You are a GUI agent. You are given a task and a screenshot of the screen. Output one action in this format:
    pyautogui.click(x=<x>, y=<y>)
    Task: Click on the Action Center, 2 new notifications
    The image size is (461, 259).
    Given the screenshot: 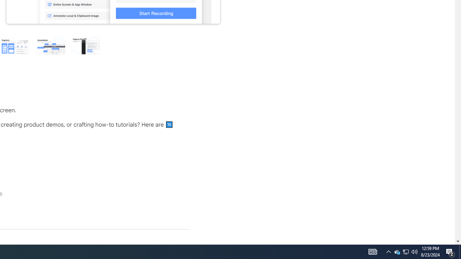 What is the action you would take?
    pyautogui.click(x=397, y=252)
    